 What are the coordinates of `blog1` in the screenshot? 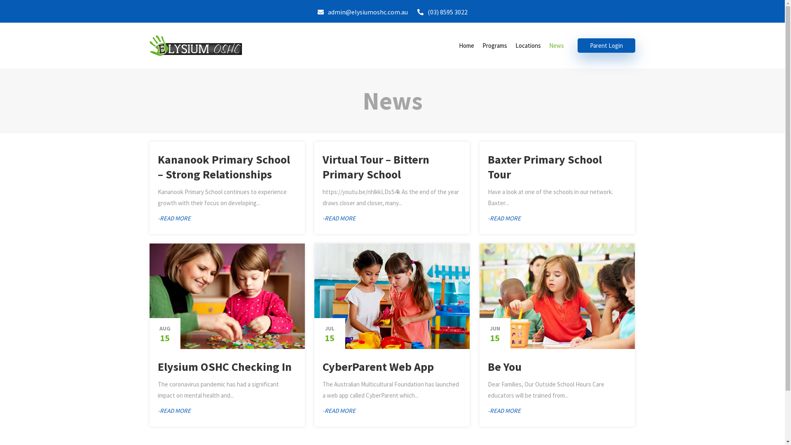 It's located at (227, 296).